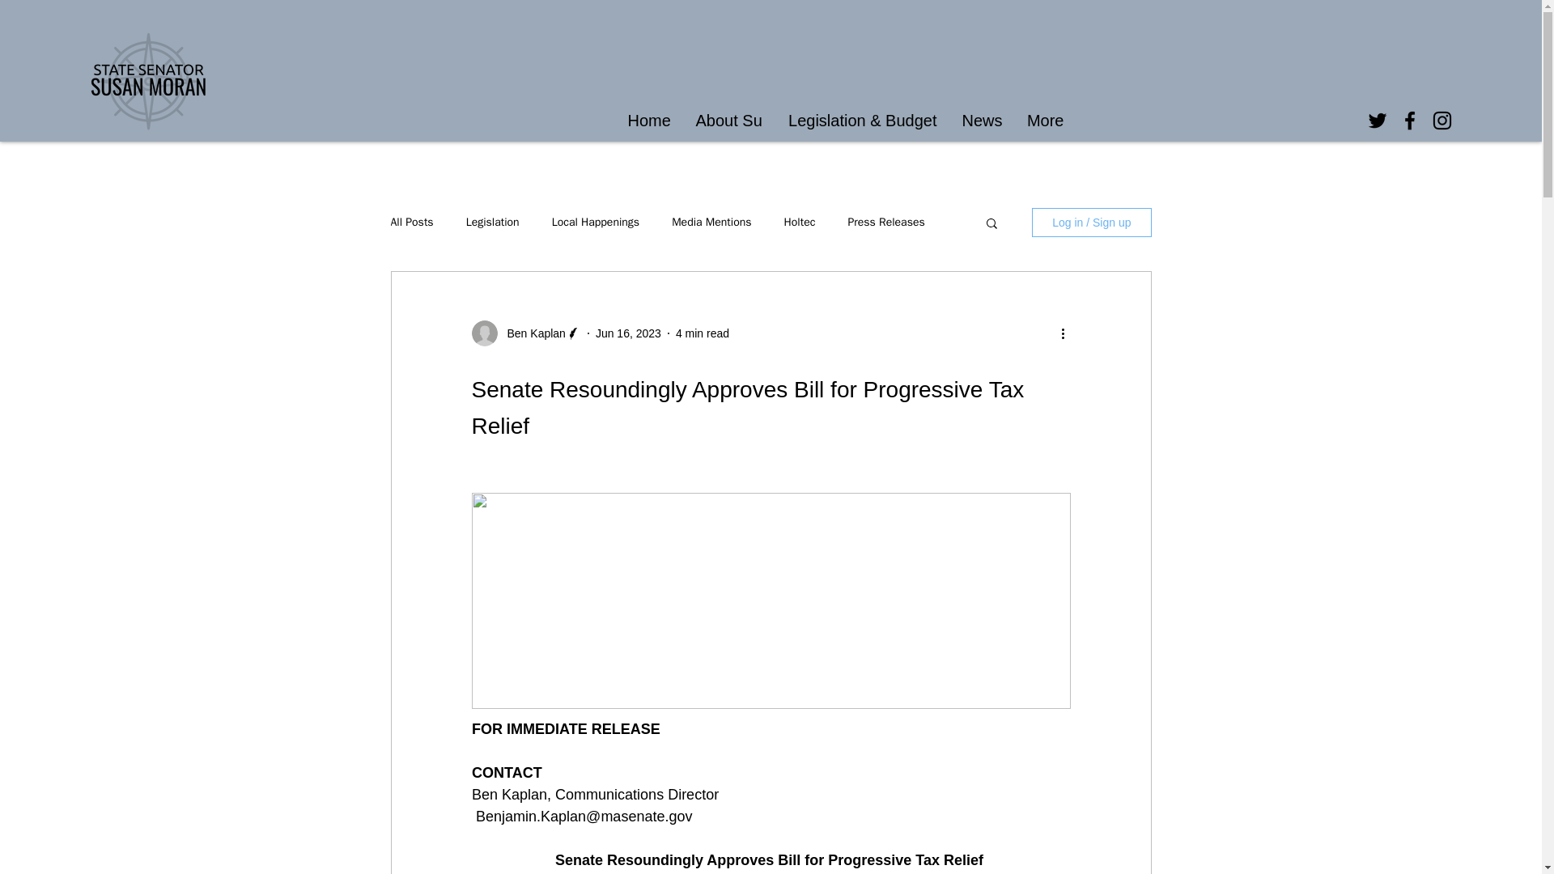 This screenshot has height=874, width=1554. Describe the element at coordinates (649, 121) in the screenshot. I see `Home` at that location.